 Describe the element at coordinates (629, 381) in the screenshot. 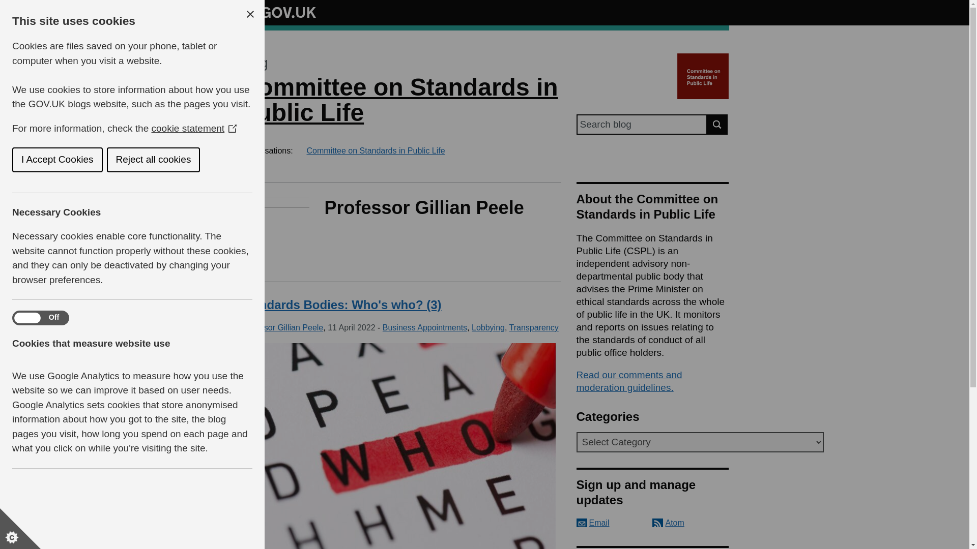

I see `Read our comments and moderation guidelines.` at that location.